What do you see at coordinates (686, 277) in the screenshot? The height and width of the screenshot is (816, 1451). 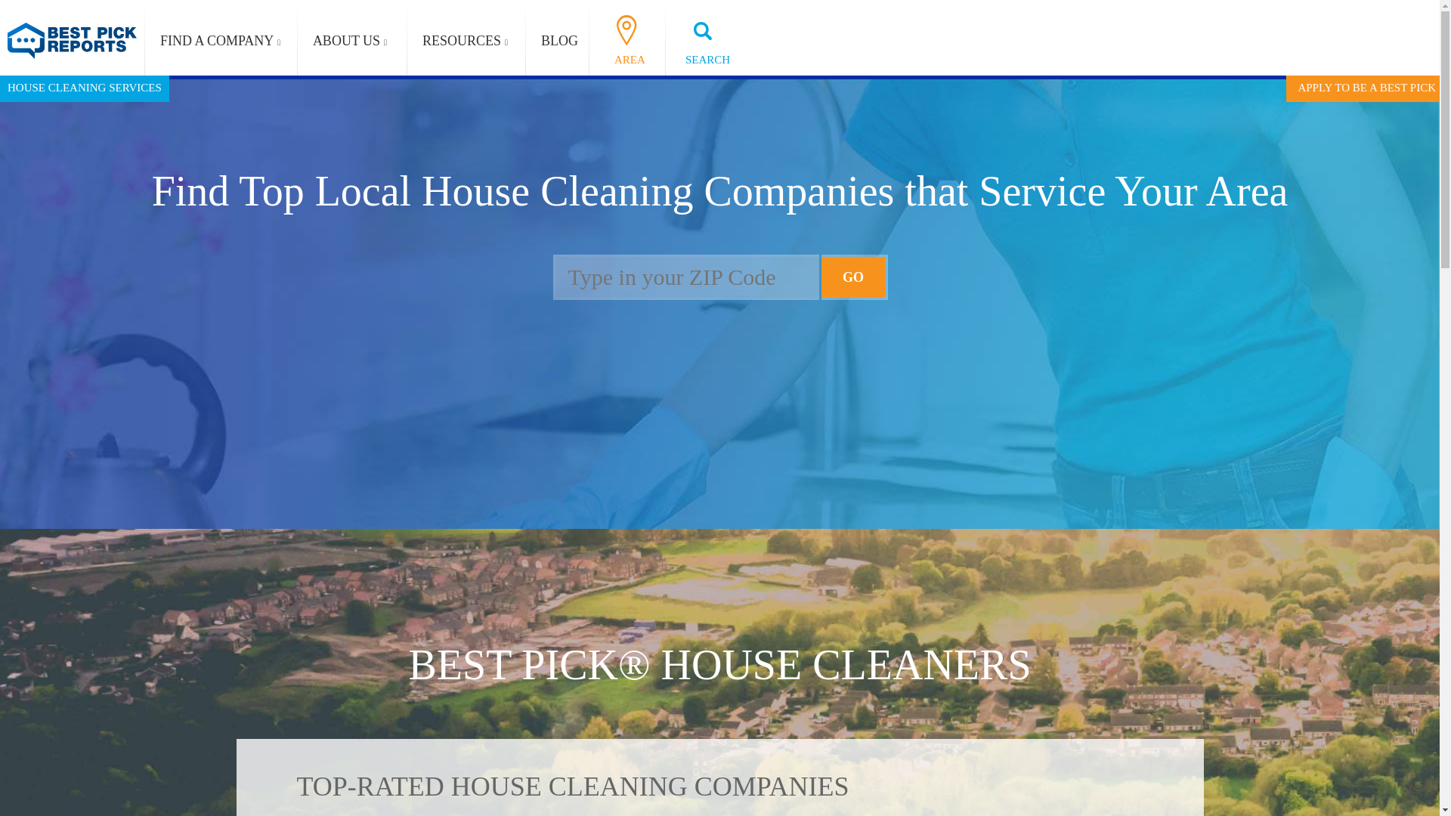 I see `Please enter a 5-digit ZIP Code` at bounding box center [686, 277].